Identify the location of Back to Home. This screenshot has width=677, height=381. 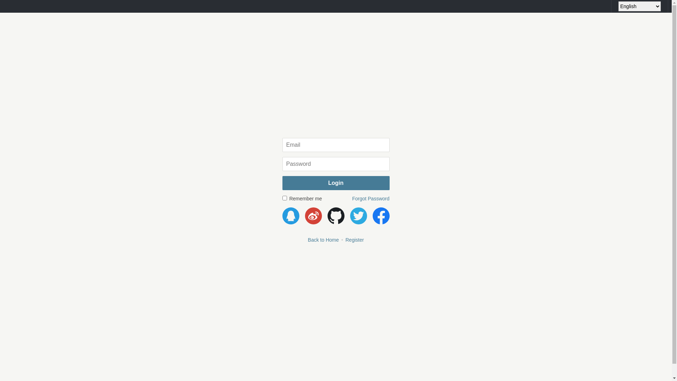
(323, 240).